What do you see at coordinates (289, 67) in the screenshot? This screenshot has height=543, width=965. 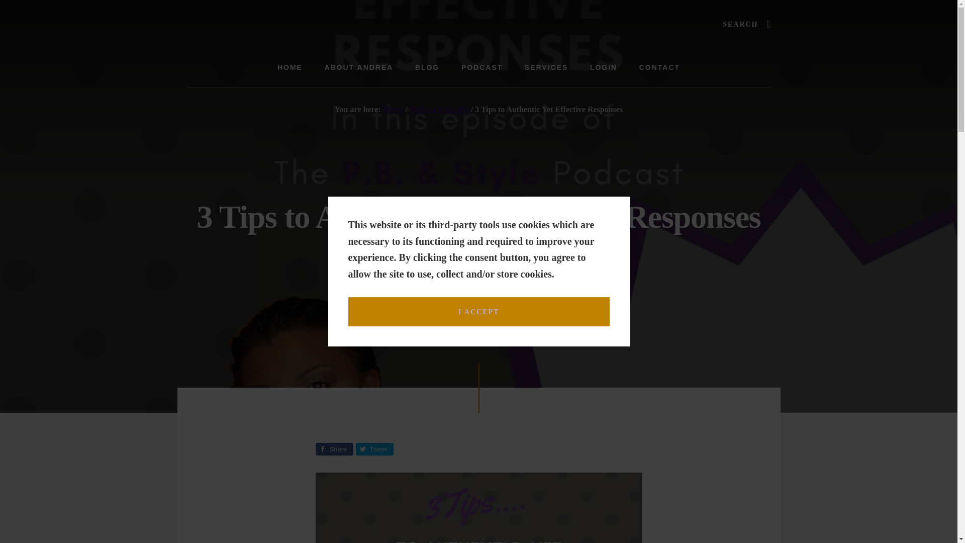 I see `HOME` at bounding box center [289, 67].